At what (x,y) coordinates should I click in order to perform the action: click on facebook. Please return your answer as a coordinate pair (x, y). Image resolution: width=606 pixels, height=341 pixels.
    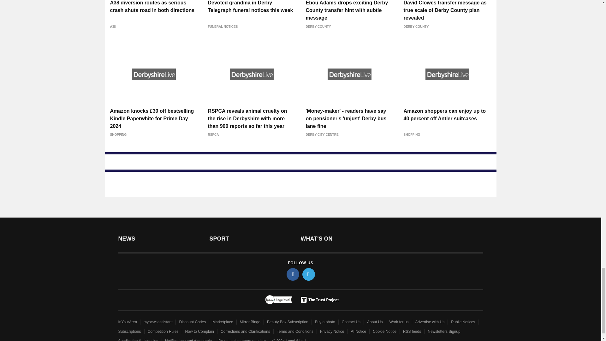
    Looking at the image, I should click on (293, 274).